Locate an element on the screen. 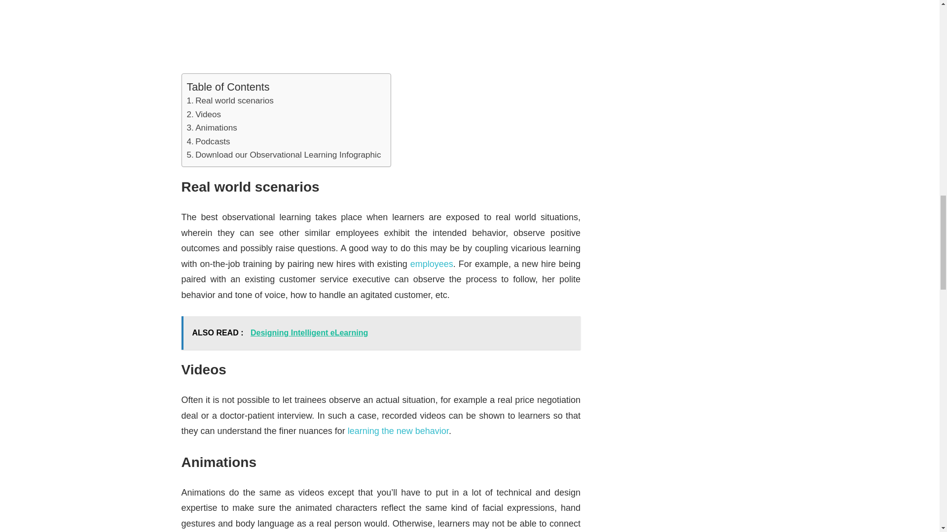 The image size is (947, 532). Podcasts is located at coordinates (208, 142).